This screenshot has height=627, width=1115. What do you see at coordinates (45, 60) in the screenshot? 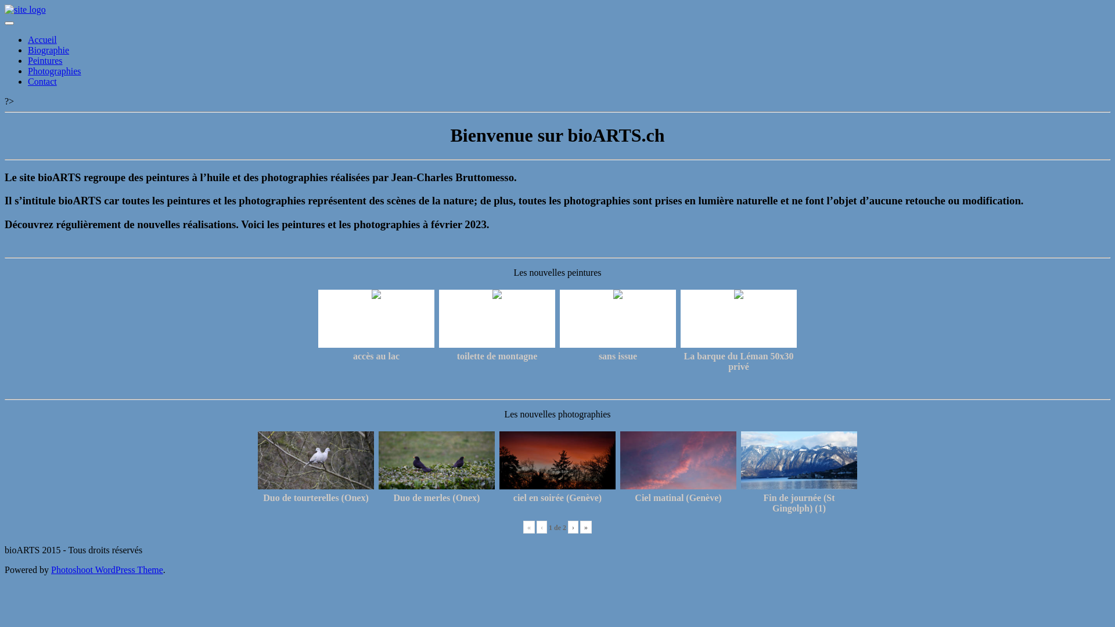
I see `Peintures` at bounding box center [45, 60].